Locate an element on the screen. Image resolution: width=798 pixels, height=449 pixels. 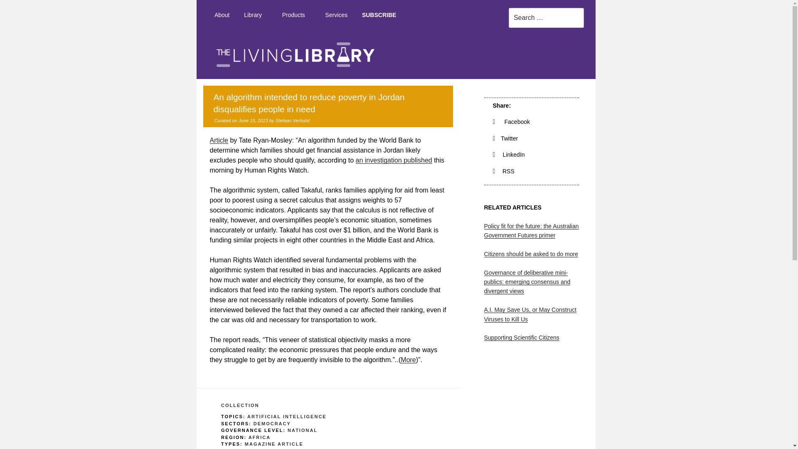
RSS is located at coordinates (504, 171).